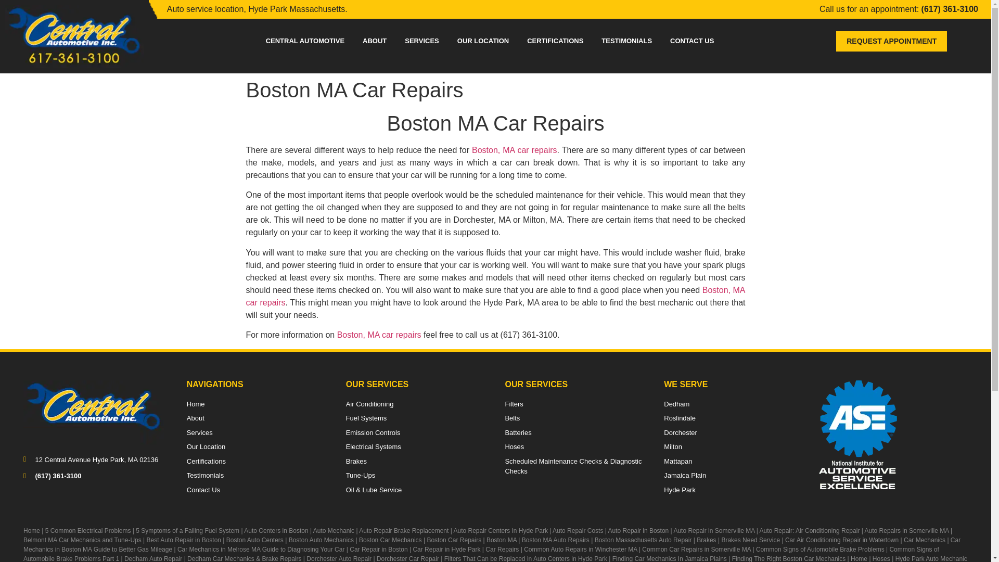 The width and height of the screenshot is (999, 562). I want to click on TESTIMONIALS, so click(626, 42).